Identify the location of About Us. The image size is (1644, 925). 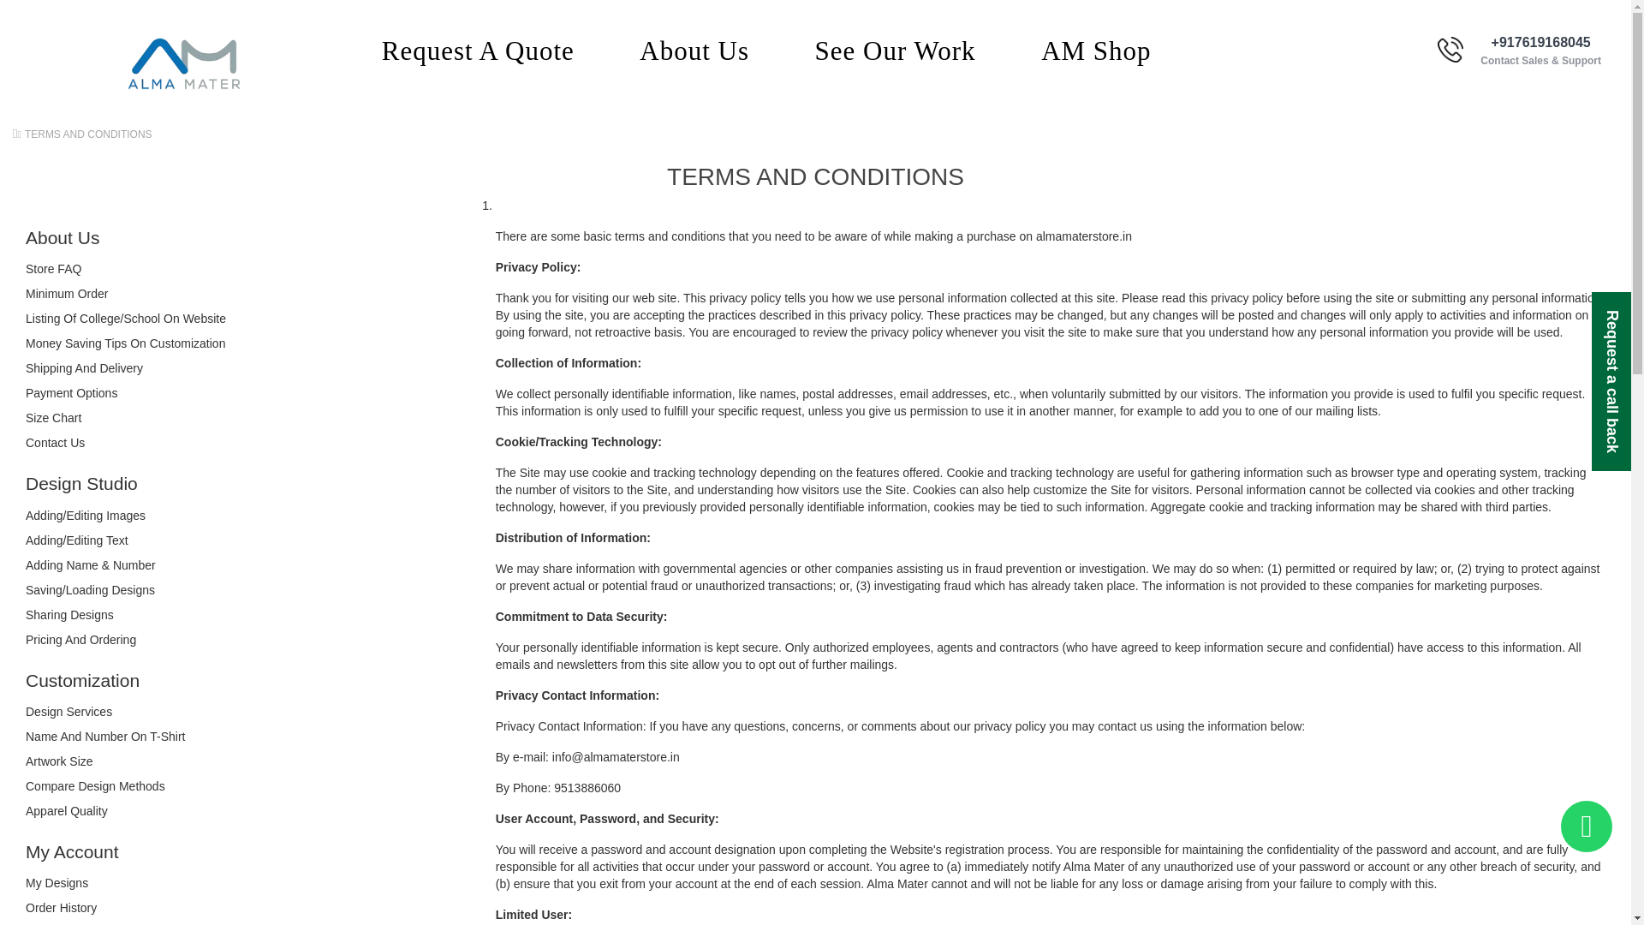
(694, 53).